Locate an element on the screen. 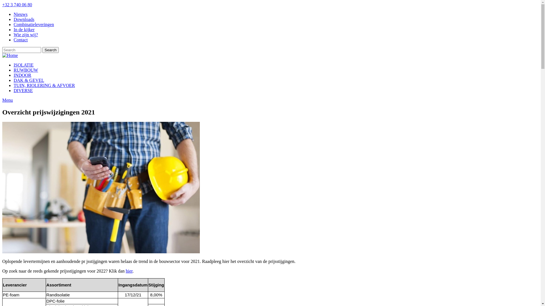 This screenshot has height=306, width=545. Search is located at coordinates (51, 50).